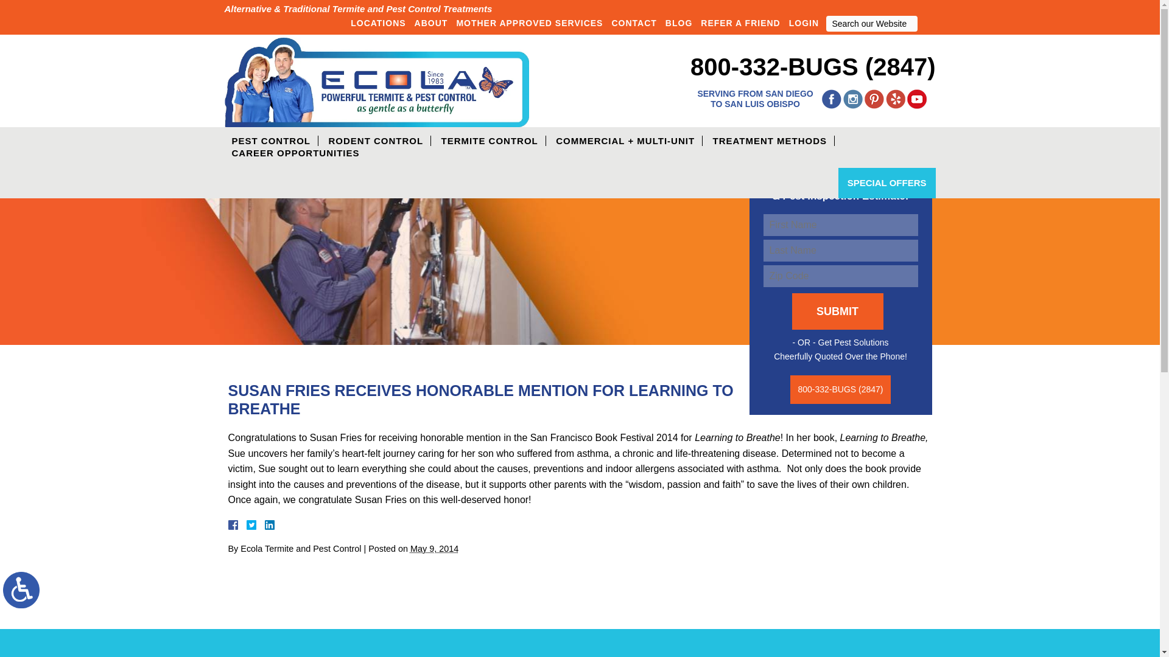 The image size is (1169, 657). I want to click on CONTACT, so click(633, 23).